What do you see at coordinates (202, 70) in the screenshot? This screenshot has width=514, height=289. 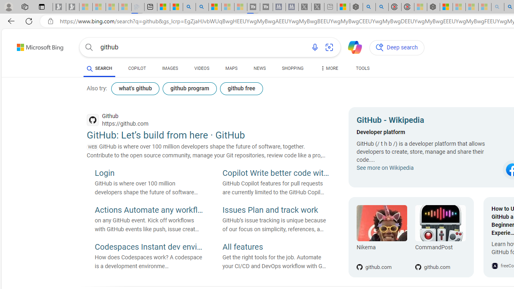 I see `VIDEOS` at bounding box center [202, 70].